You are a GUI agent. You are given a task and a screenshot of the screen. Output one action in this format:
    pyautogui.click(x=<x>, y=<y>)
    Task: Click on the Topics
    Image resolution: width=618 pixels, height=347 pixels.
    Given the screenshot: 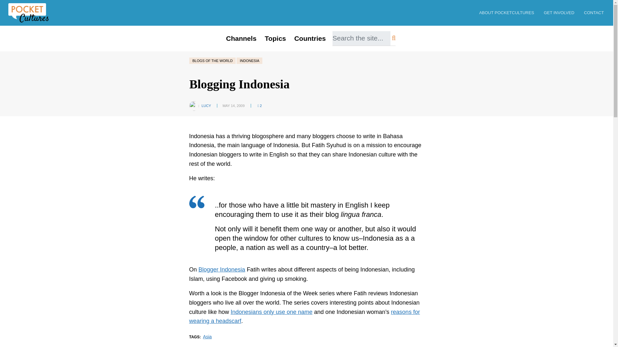 What is the action you would take?
    pyautogui.click(x=276, y=38)
    